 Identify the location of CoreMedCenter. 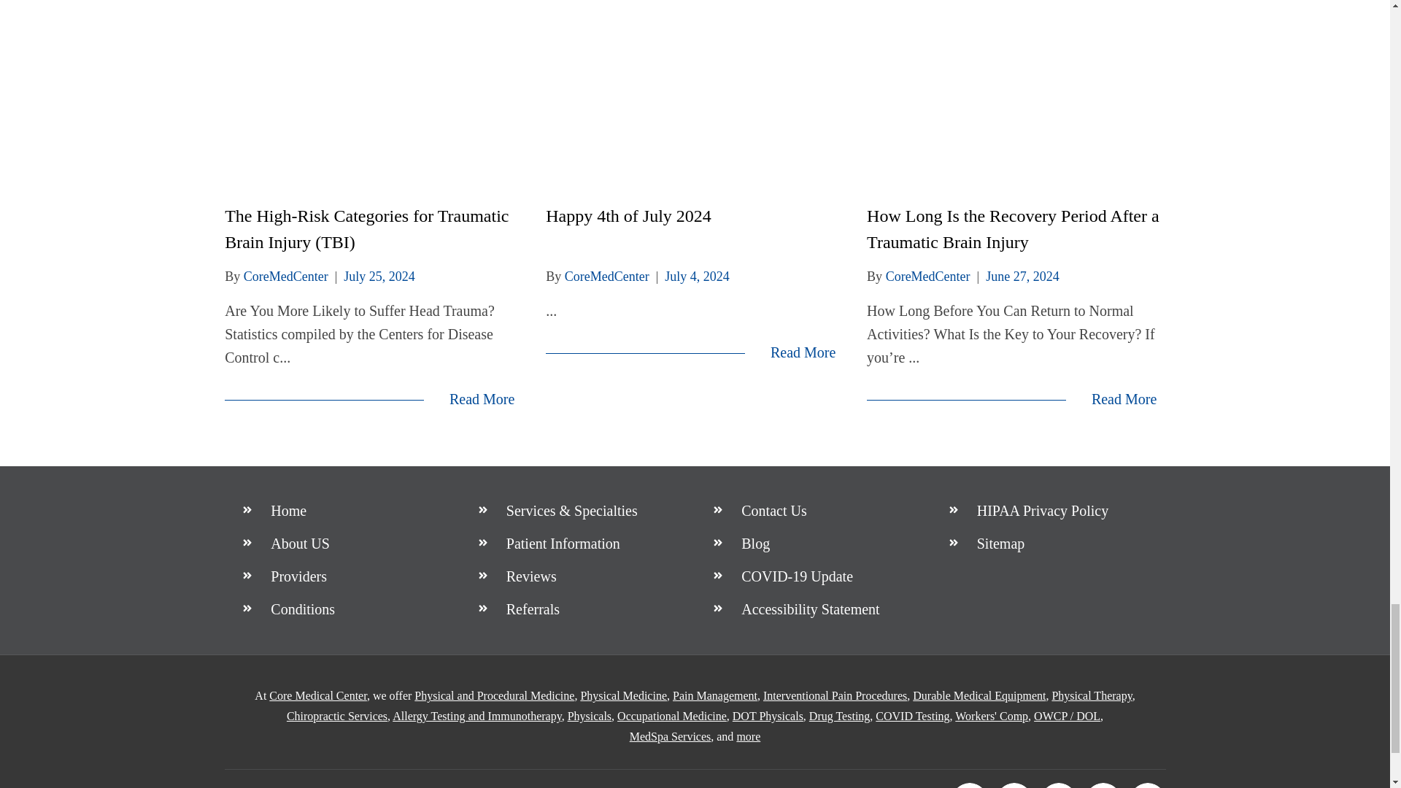
(607, 276).